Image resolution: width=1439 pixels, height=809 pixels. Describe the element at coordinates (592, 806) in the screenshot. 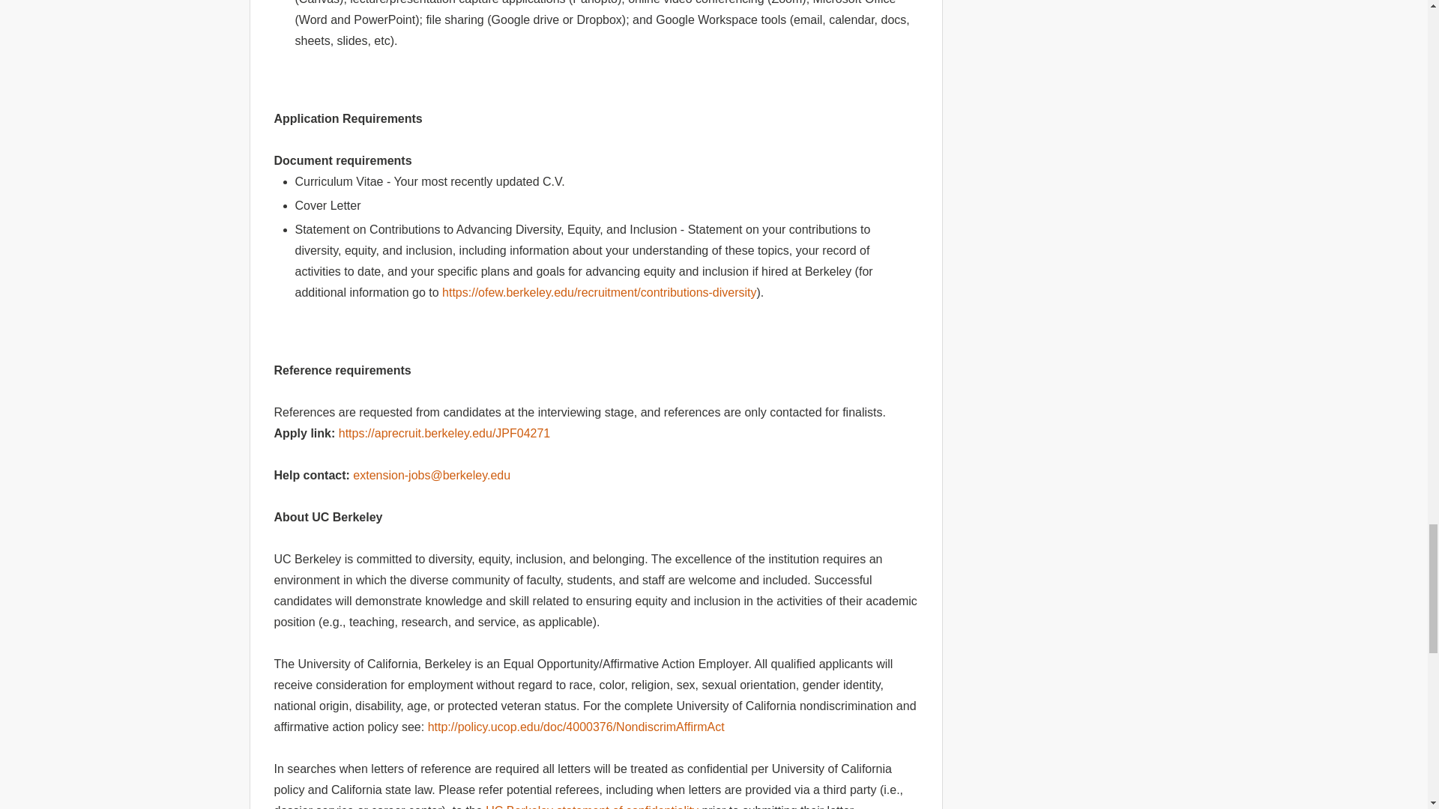

I see `UC Berkeley statement of confidentiality` at that location.